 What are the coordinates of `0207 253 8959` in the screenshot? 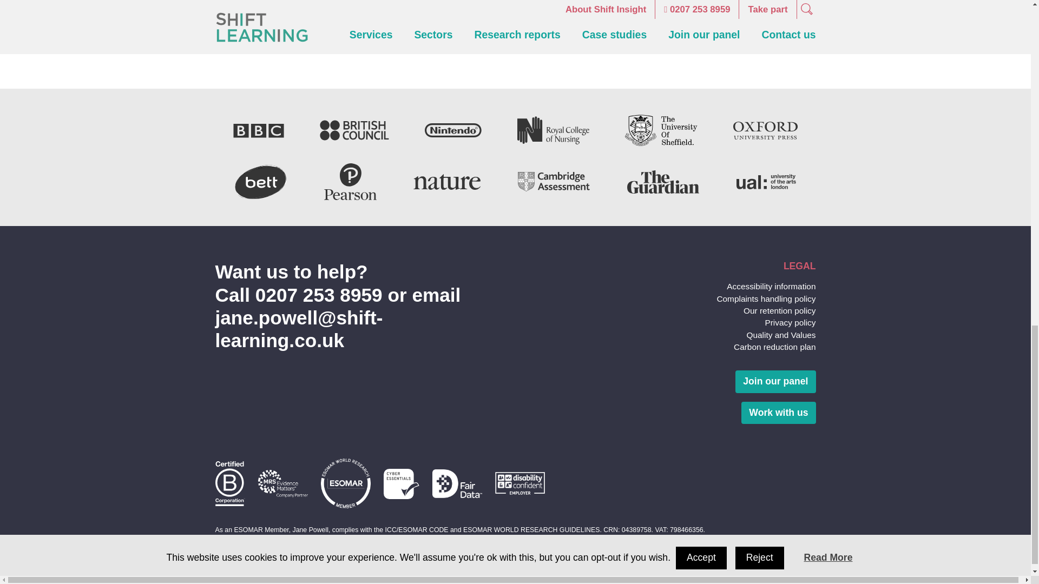 It's located at (319, 294).